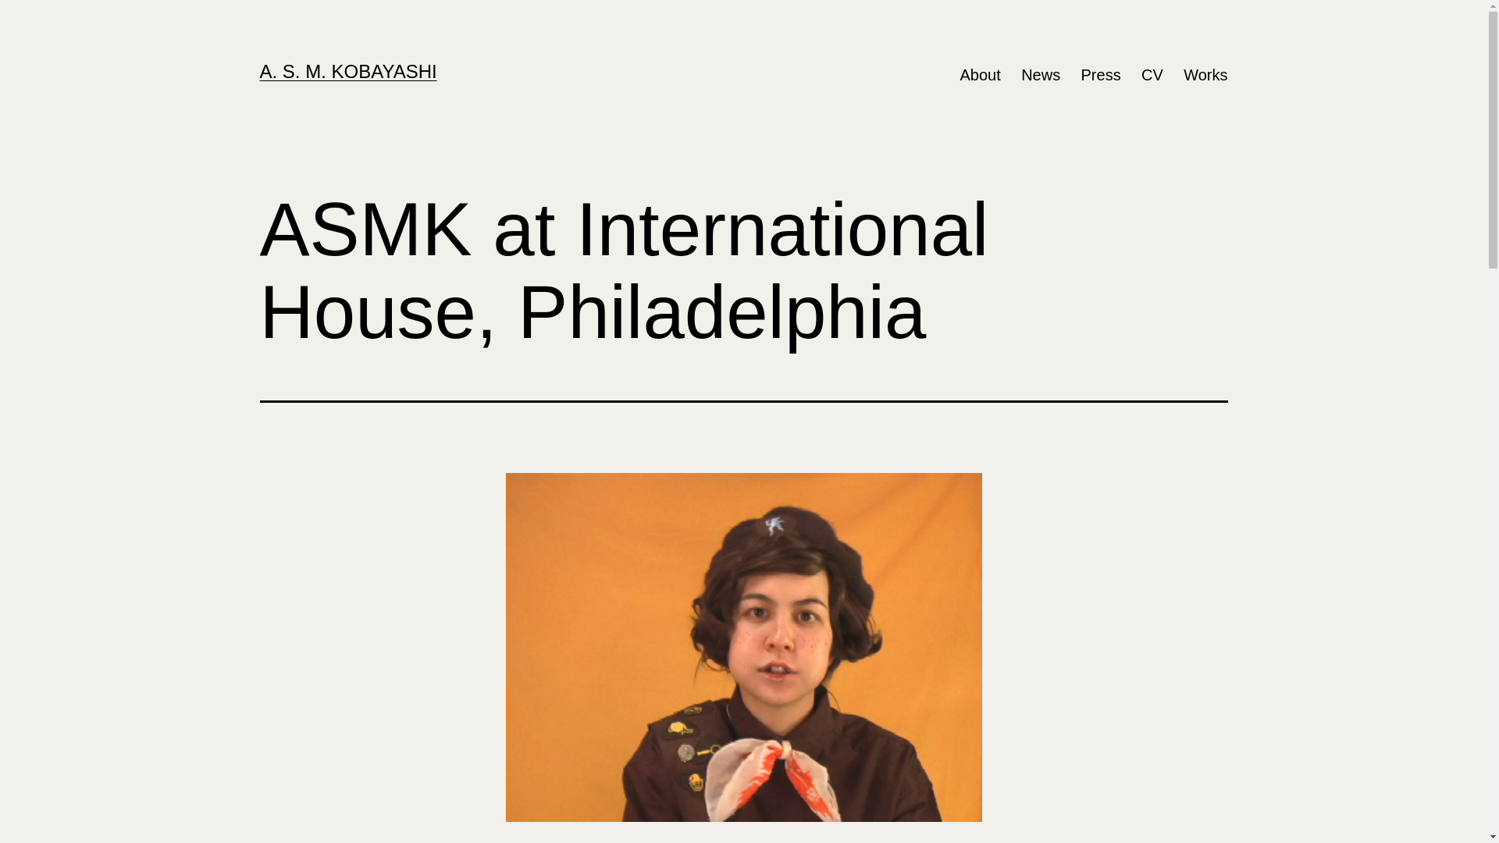 Image resolution: width=1499 pixels, height=843 pixels. What do you see at coordinates (1101, 75) in the screenshot?
I see `Press` at bounding box center [1101, 75].